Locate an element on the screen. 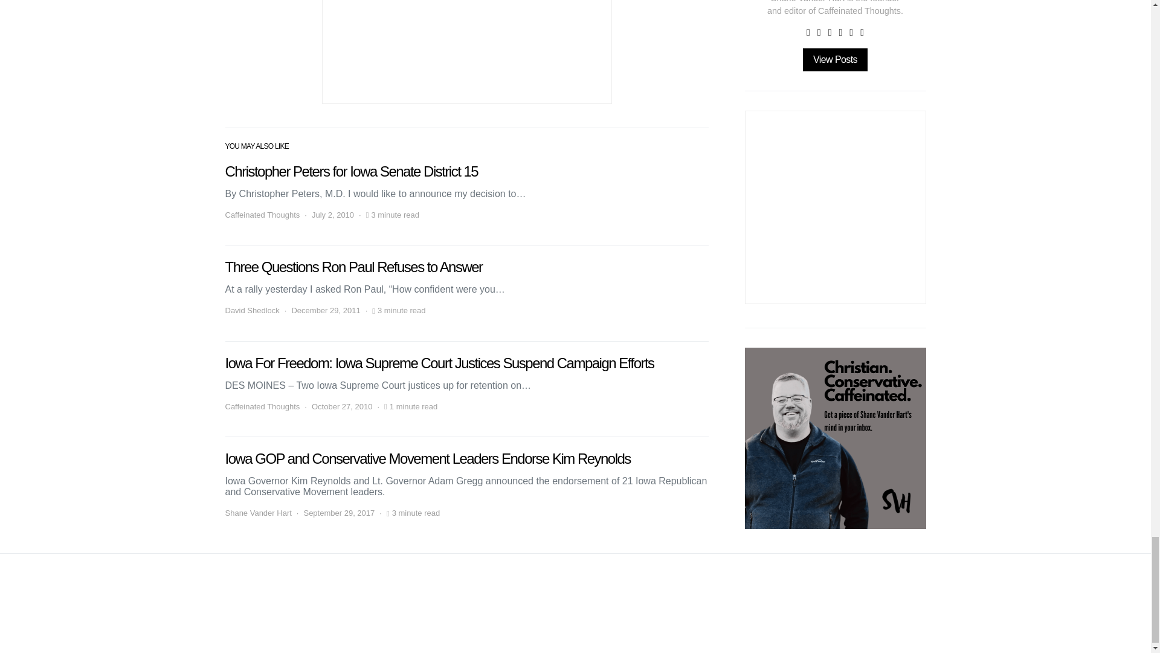 This screenshot has height=653, width=1160. View all posts by David Shedlock is located at coordinates (252, 311).